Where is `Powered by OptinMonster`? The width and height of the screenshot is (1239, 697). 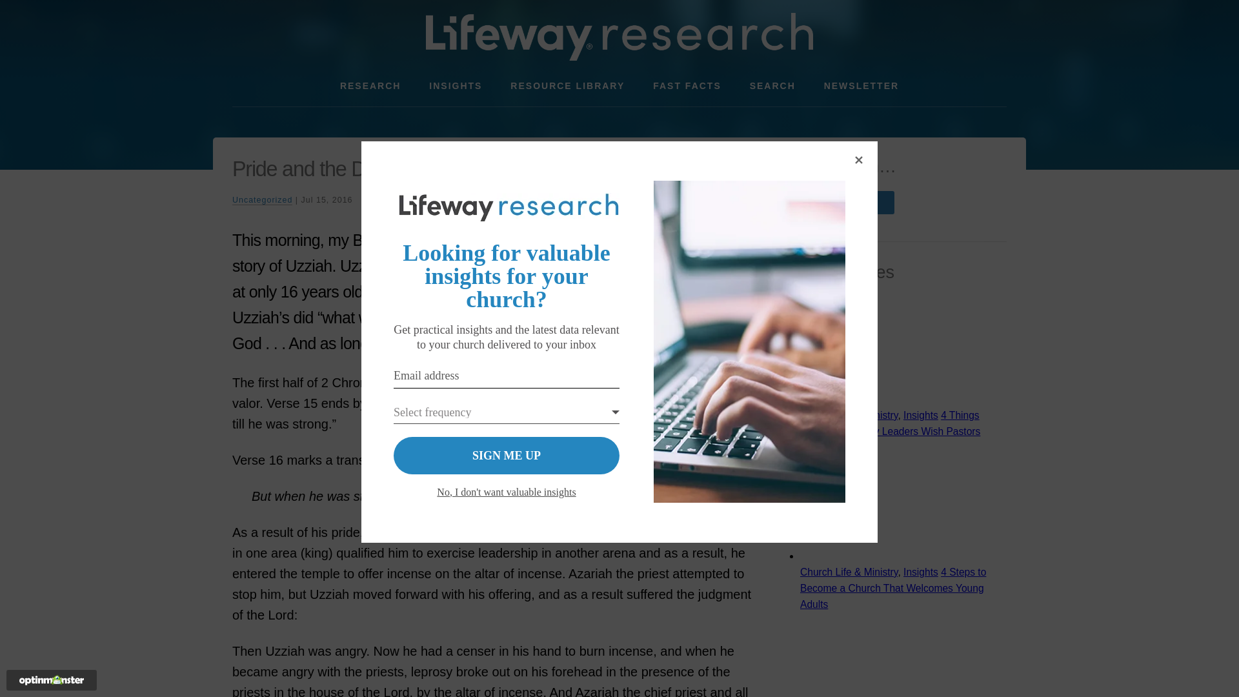 Powered by OptinMonster is located at coordinates (52, 680).